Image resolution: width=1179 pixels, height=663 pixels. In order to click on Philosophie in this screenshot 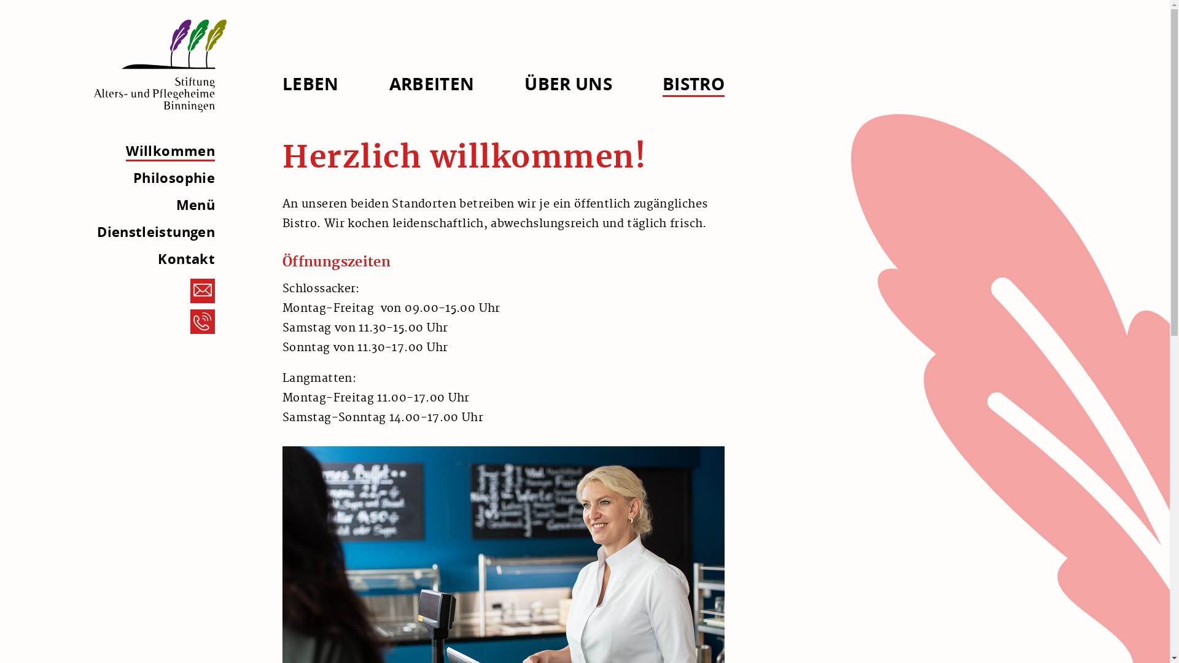, I will do `click(174, 177)`.